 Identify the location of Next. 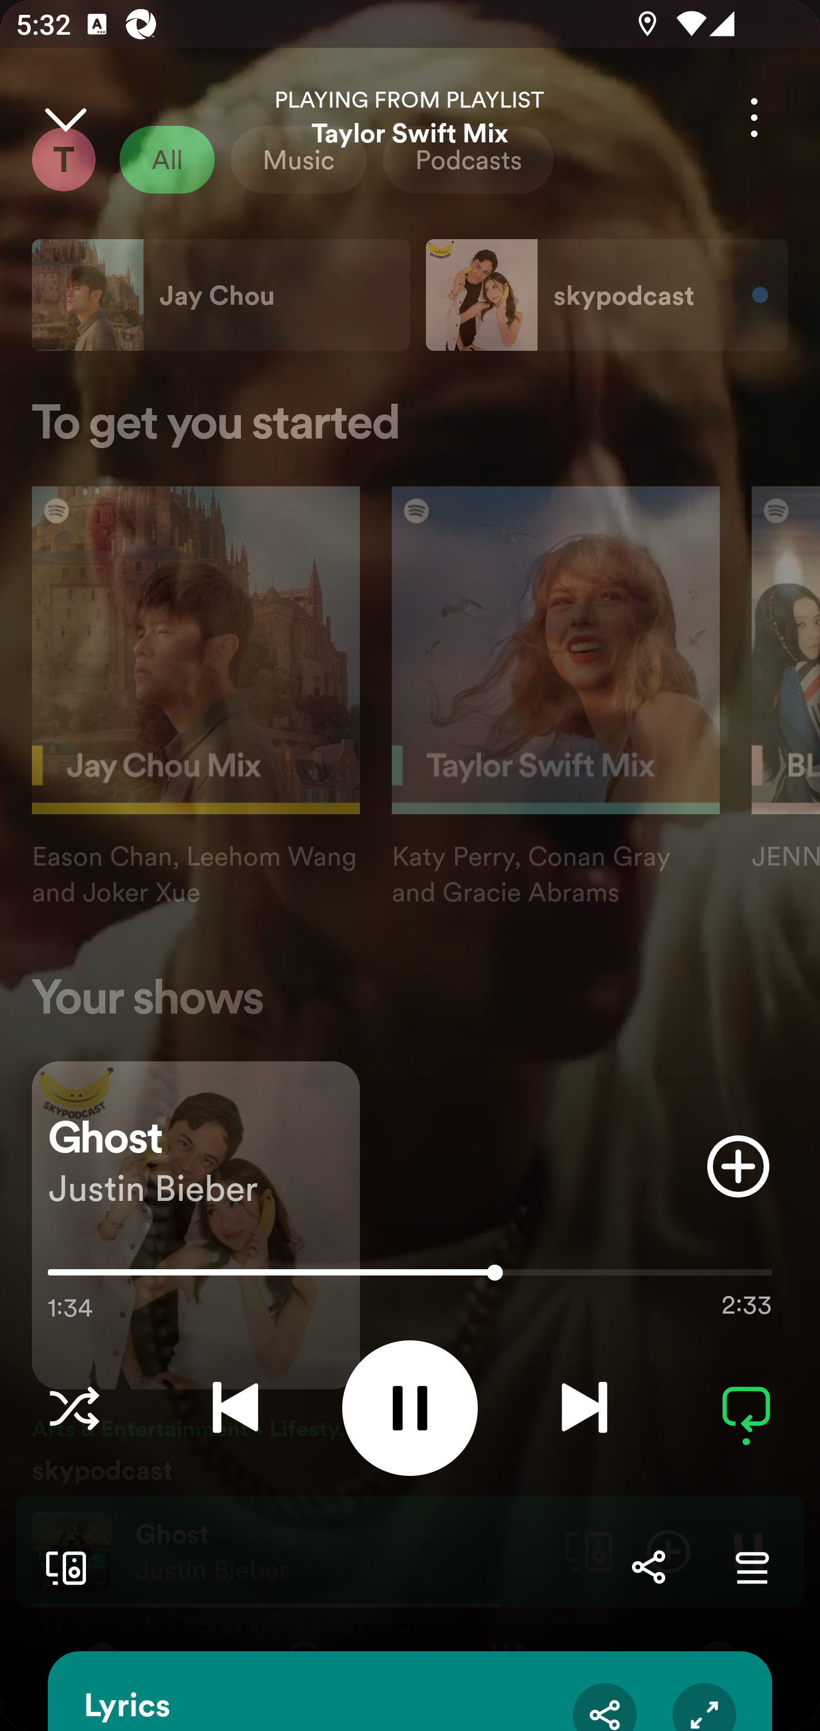
(584, 1408).